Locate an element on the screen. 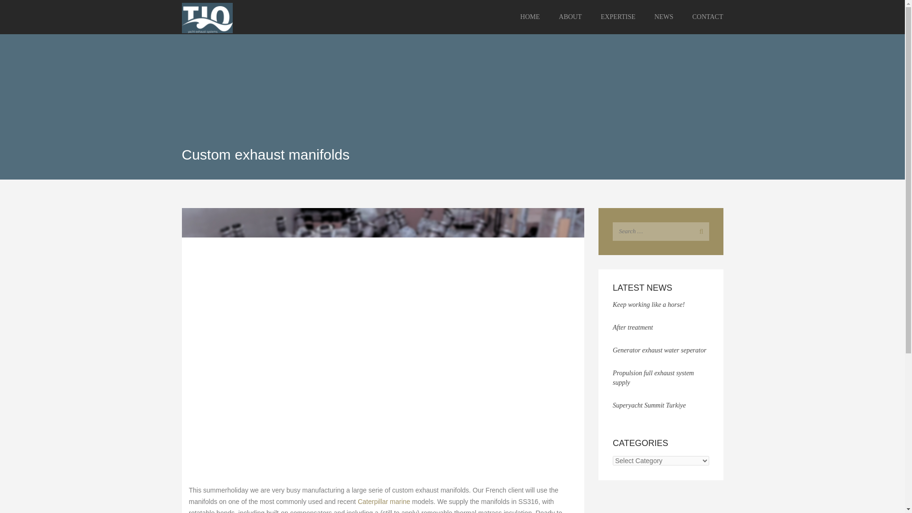 Image resolution: width=912 pixels, height=513 pixels. ABOUT is located at coordinates (570, 17).